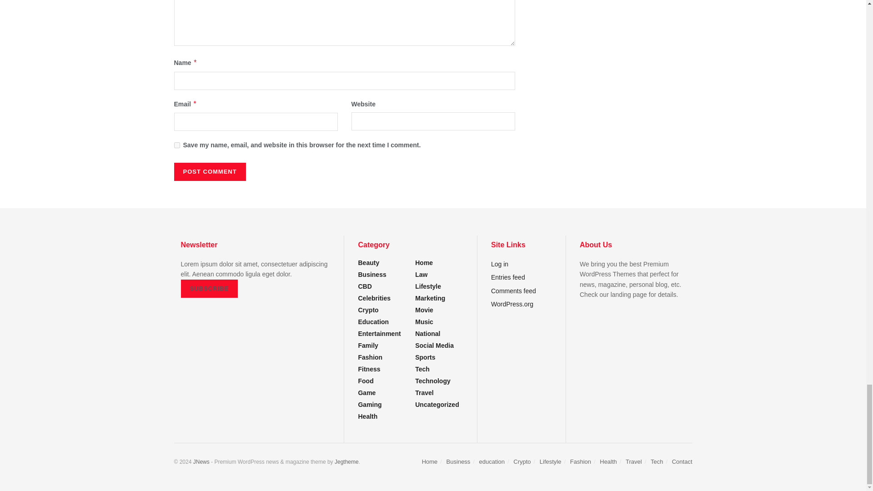  What do you see at coordinates (176, 145) in the screenshot?
I see `yes` at bounding box center [176, 145].